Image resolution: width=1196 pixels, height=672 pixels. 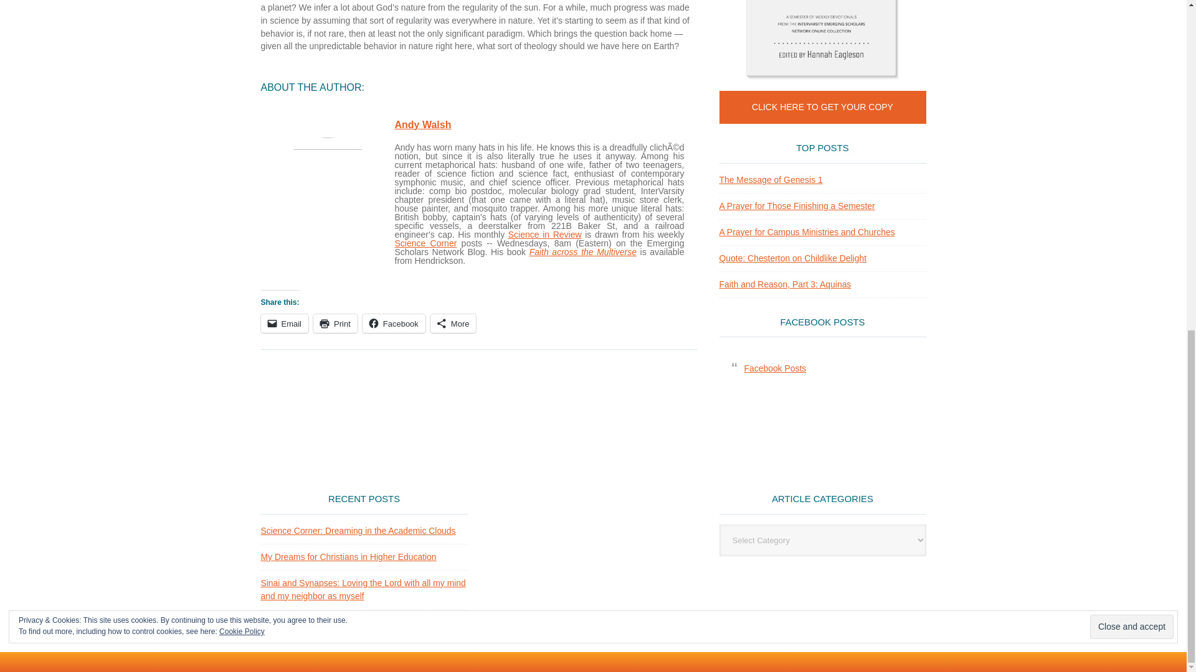 What do you see at coordinates (453, 324) in the screenshot?
I see `More` at bounding box center [453, 324].